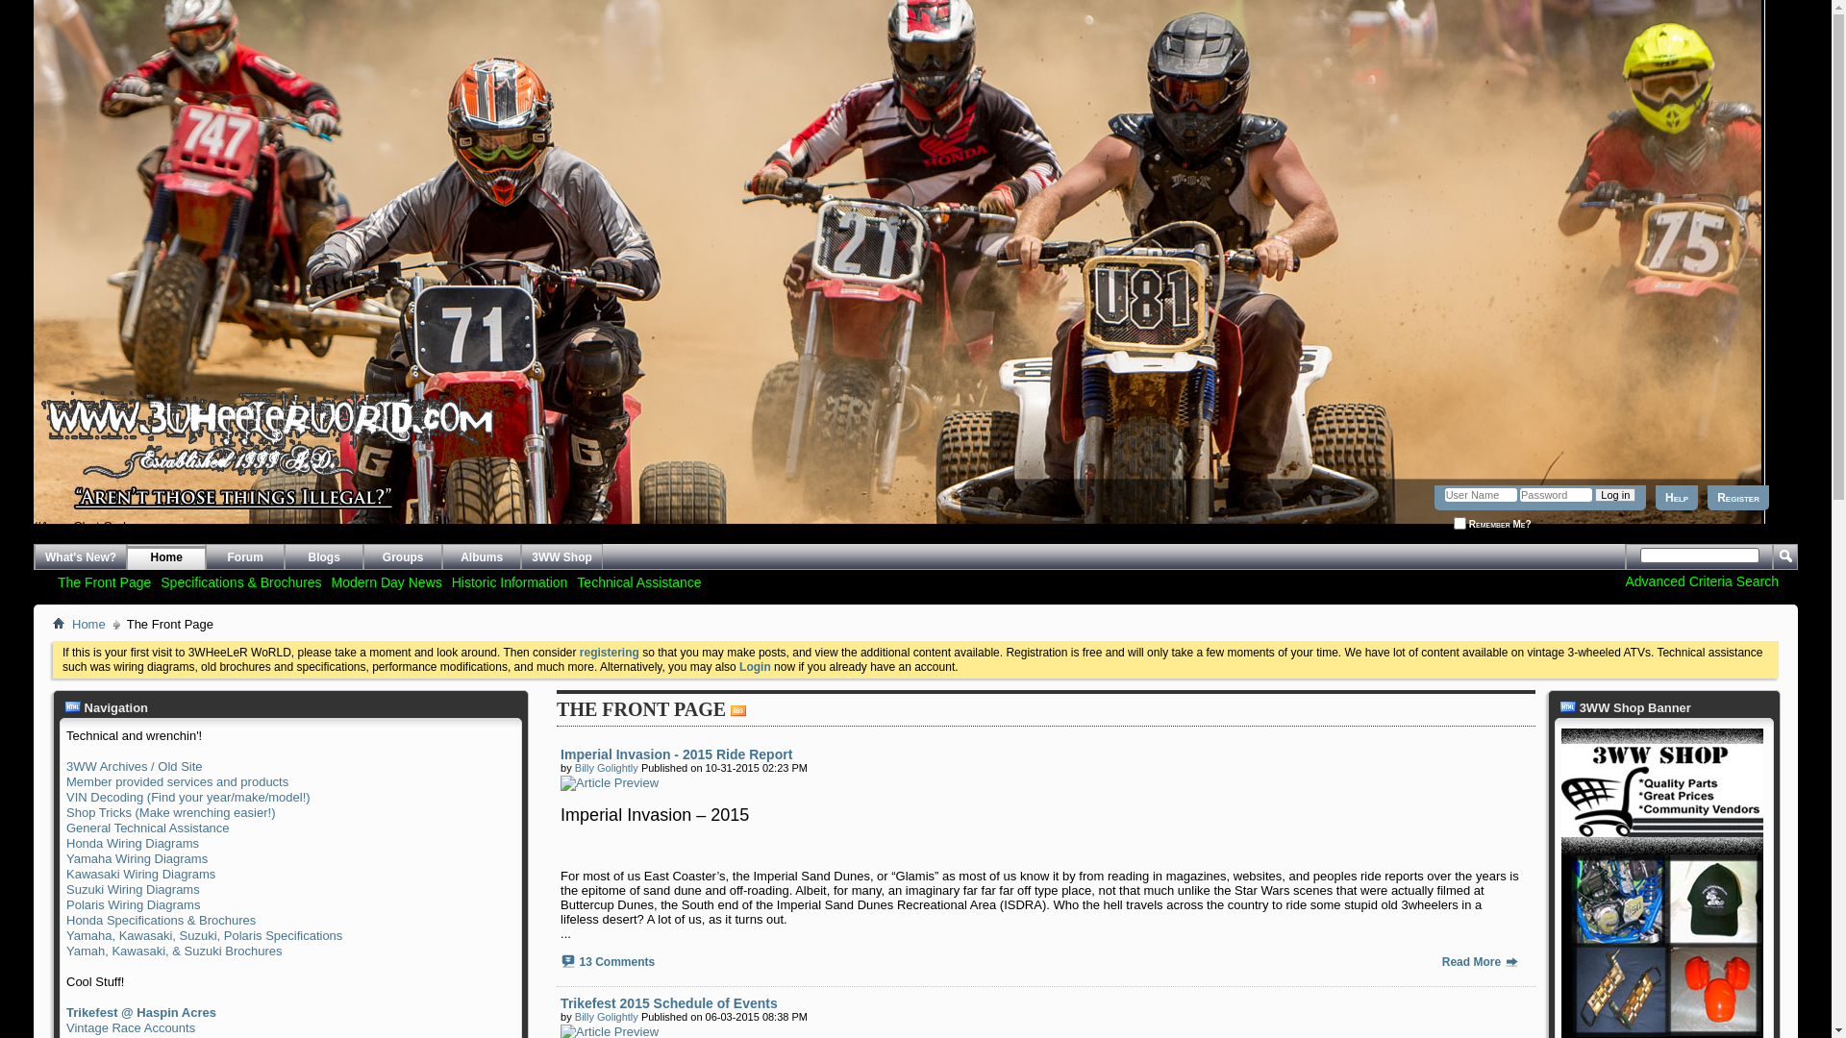 This screenshot has height=1038, width=1846. I want to click on Help, so click(1677, 498).